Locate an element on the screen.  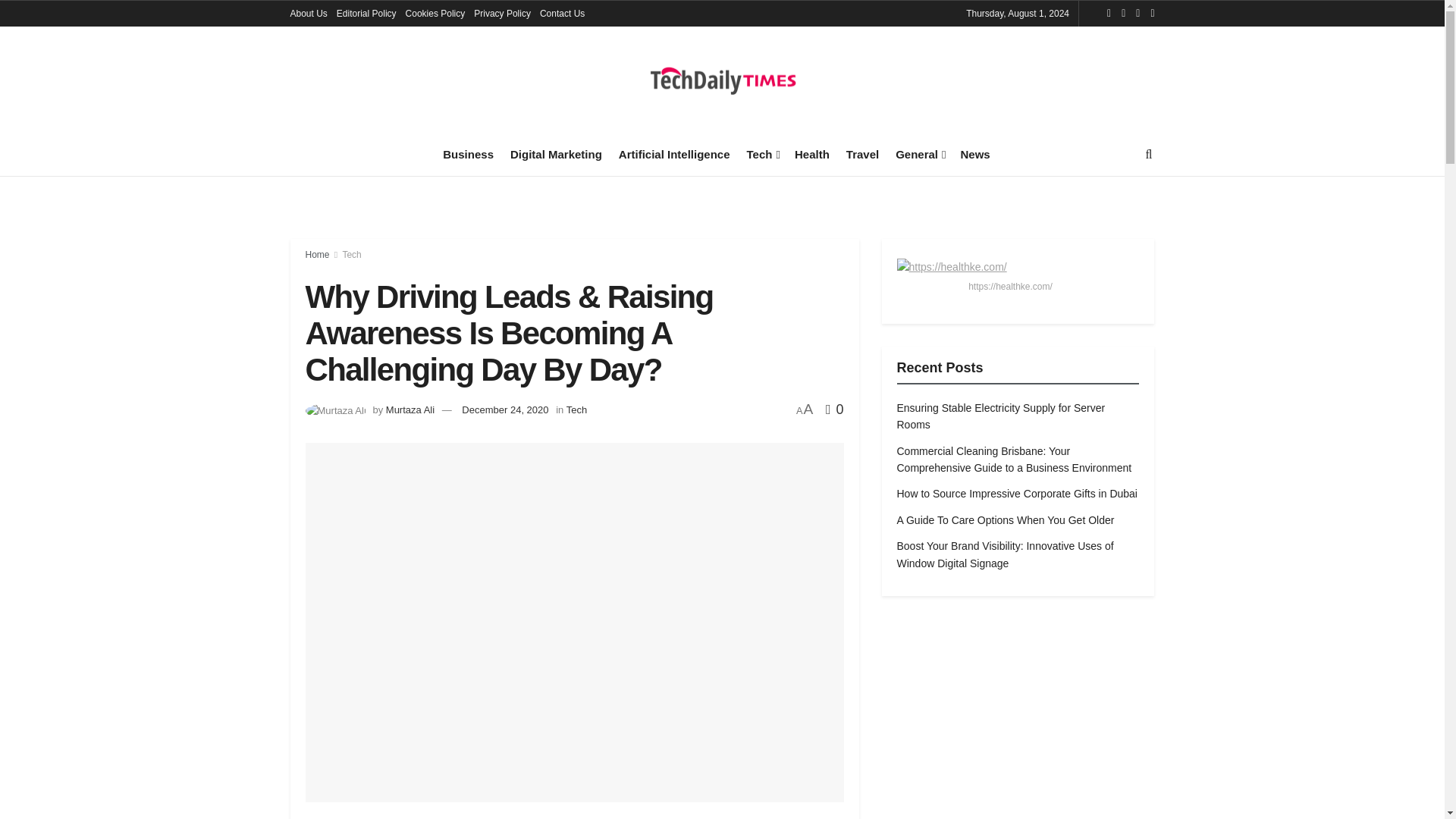
Cookies Policy is located at coordinates (435, 14).